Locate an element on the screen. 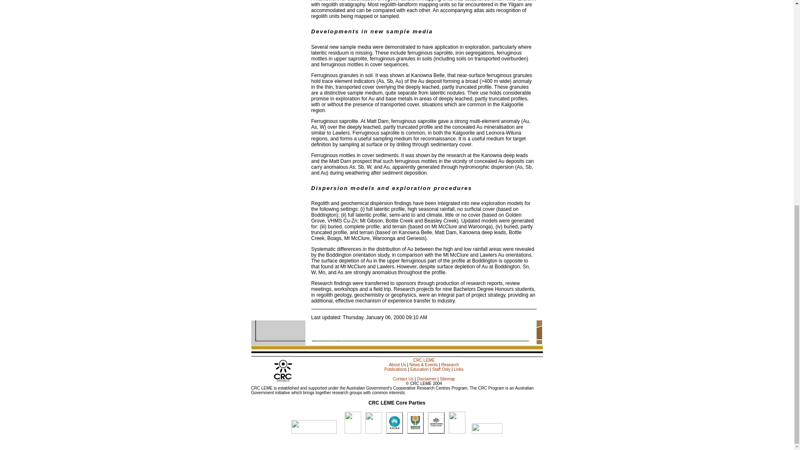 The width and height of the screenshot is (800, 450). Education is located at coordinates (419, 369).